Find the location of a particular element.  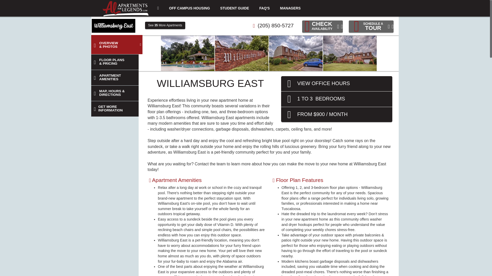

FAQ'S is located at coordinates (115, 109).